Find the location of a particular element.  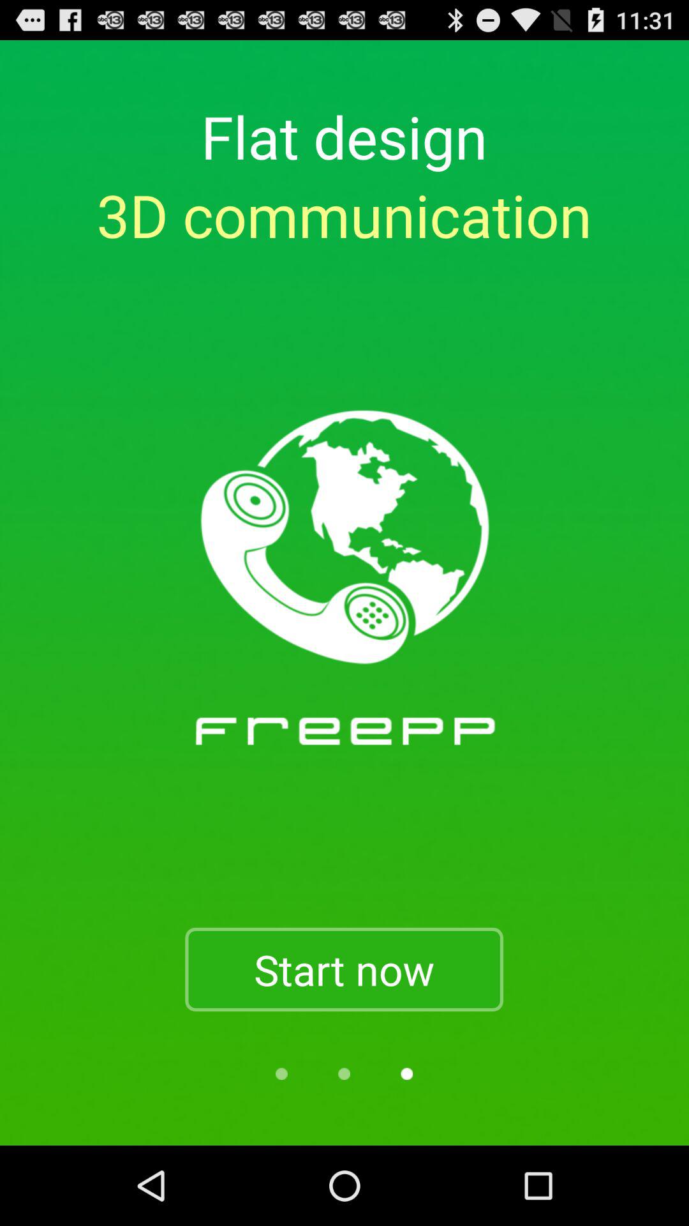

another option is located at coordinates (281, 1074).